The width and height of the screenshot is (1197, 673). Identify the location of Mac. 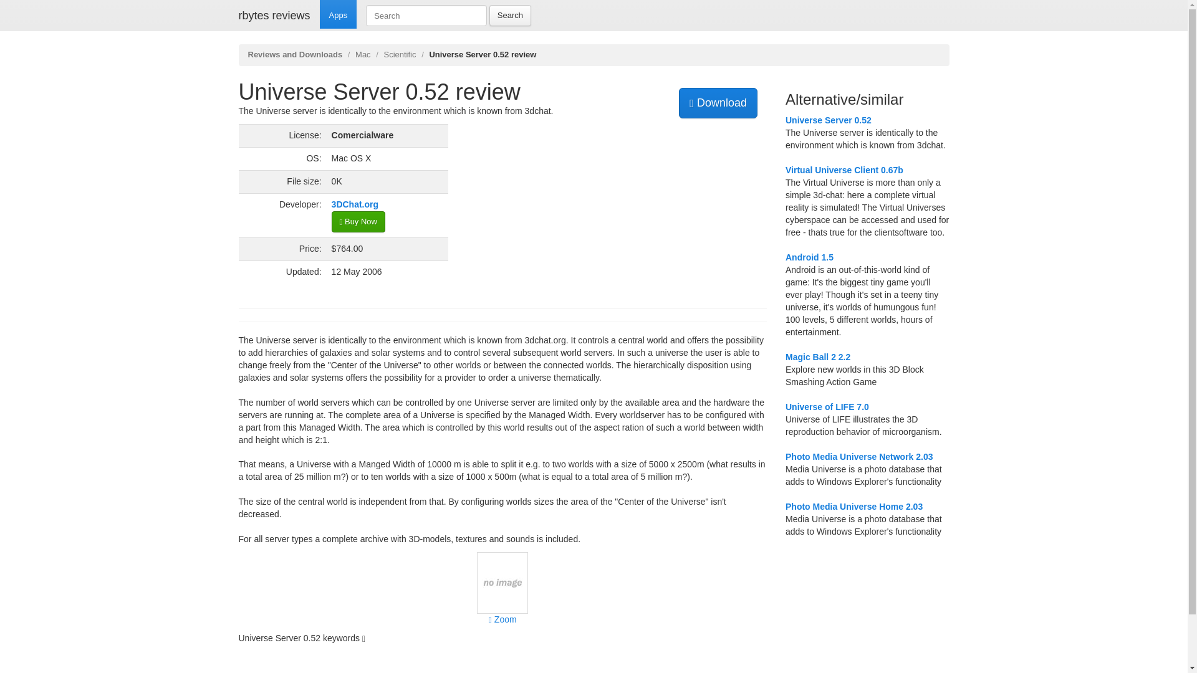
(363, 54).